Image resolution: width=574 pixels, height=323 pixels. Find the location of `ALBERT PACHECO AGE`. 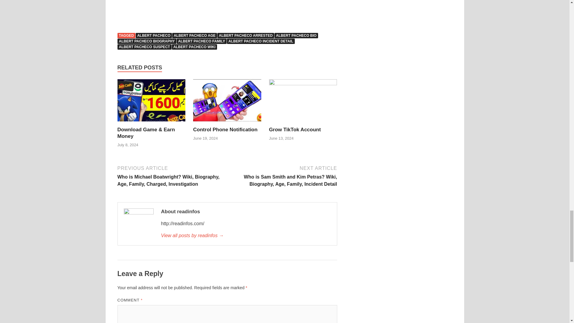

ALBERT PACHECO AGE is located at coordinates (194, 36).